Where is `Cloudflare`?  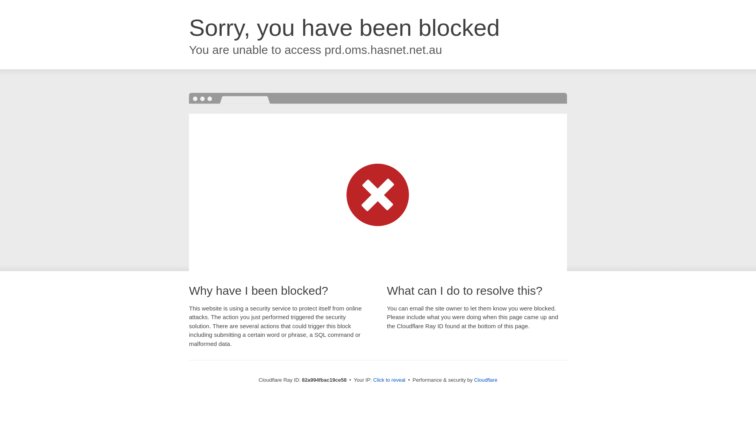 Cloudflare is located at coordinates (486, 380).